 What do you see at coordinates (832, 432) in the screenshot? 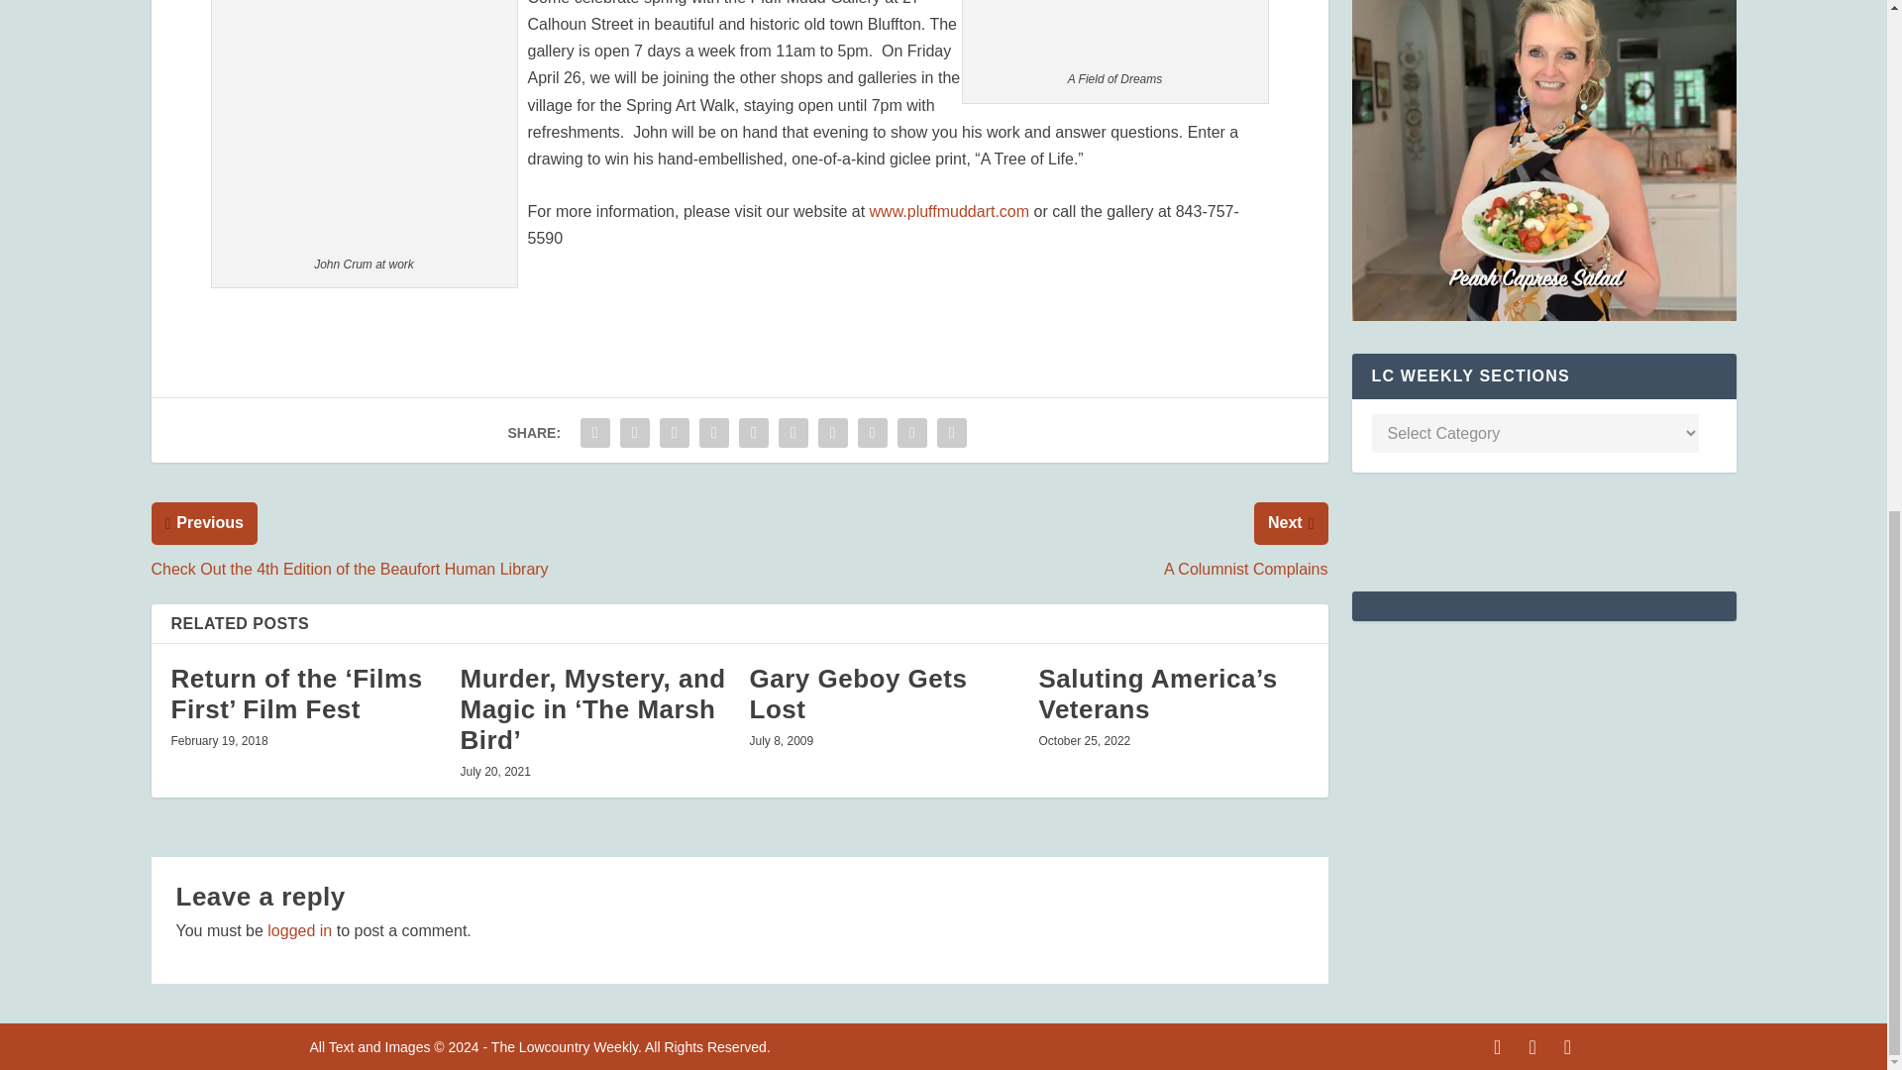
I see `Share "John Crum: Art That Makes You Smile" via Buffer` at bounding box center [832, 432].